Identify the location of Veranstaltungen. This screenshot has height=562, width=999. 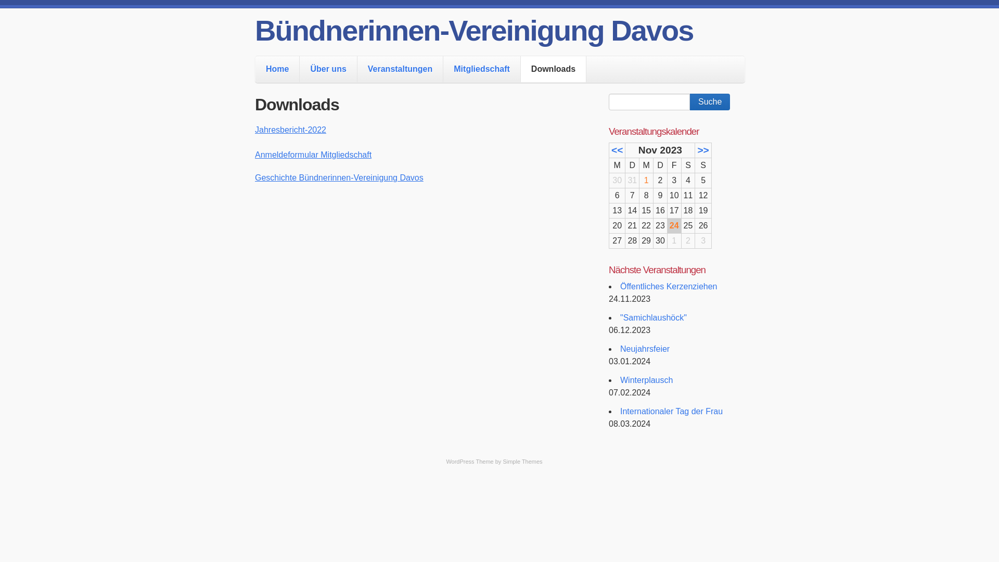
(400, 69).